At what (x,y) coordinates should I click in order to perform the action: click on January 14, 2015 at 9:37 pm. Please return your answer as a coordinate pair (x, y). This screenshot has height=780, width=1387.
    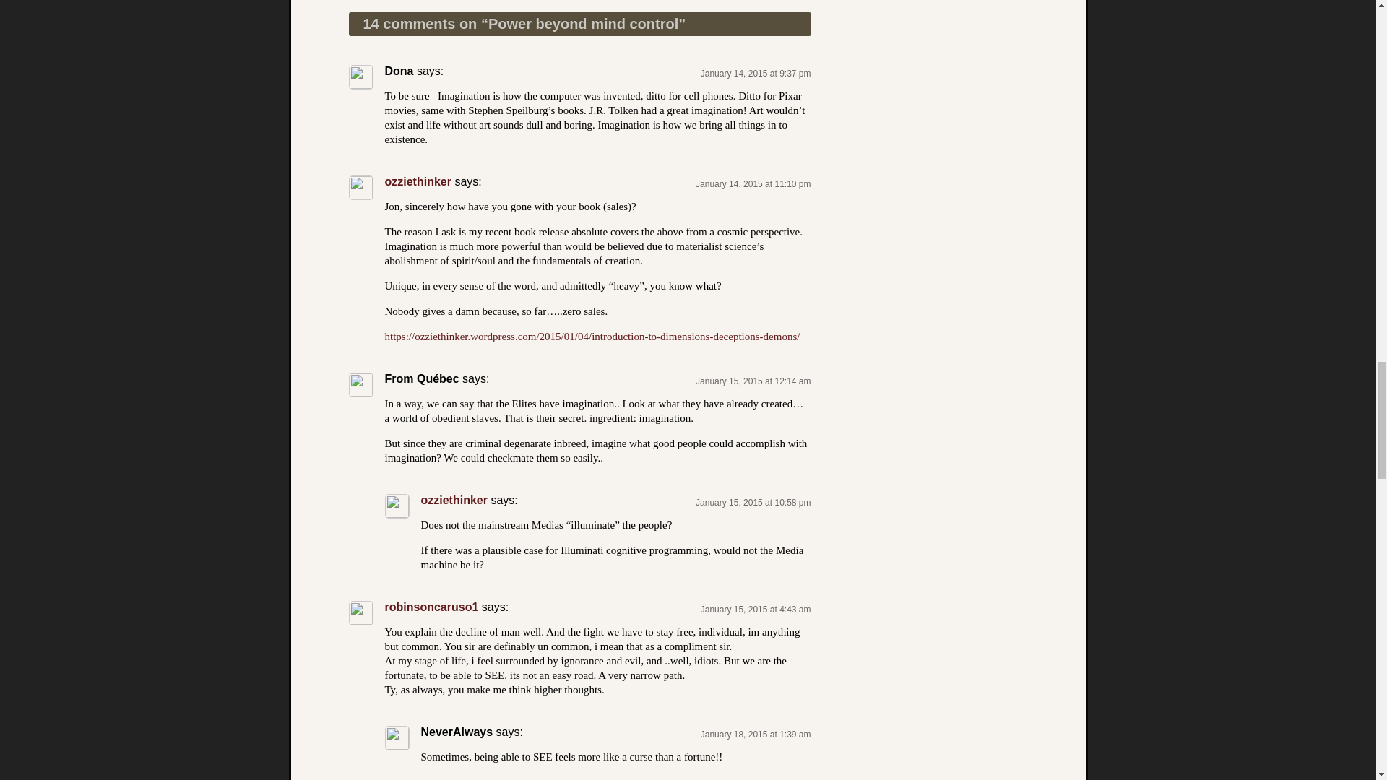
    Looking at the image, I should click on (756, 74).